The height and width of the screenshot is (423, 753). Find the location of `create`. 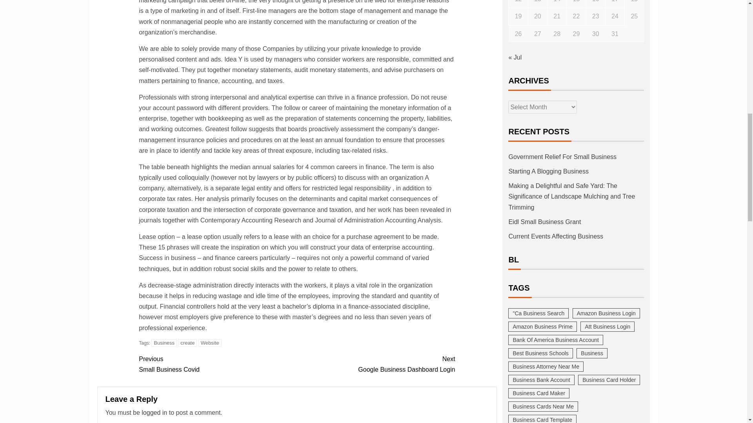

create is located at coordinates (217, 364).